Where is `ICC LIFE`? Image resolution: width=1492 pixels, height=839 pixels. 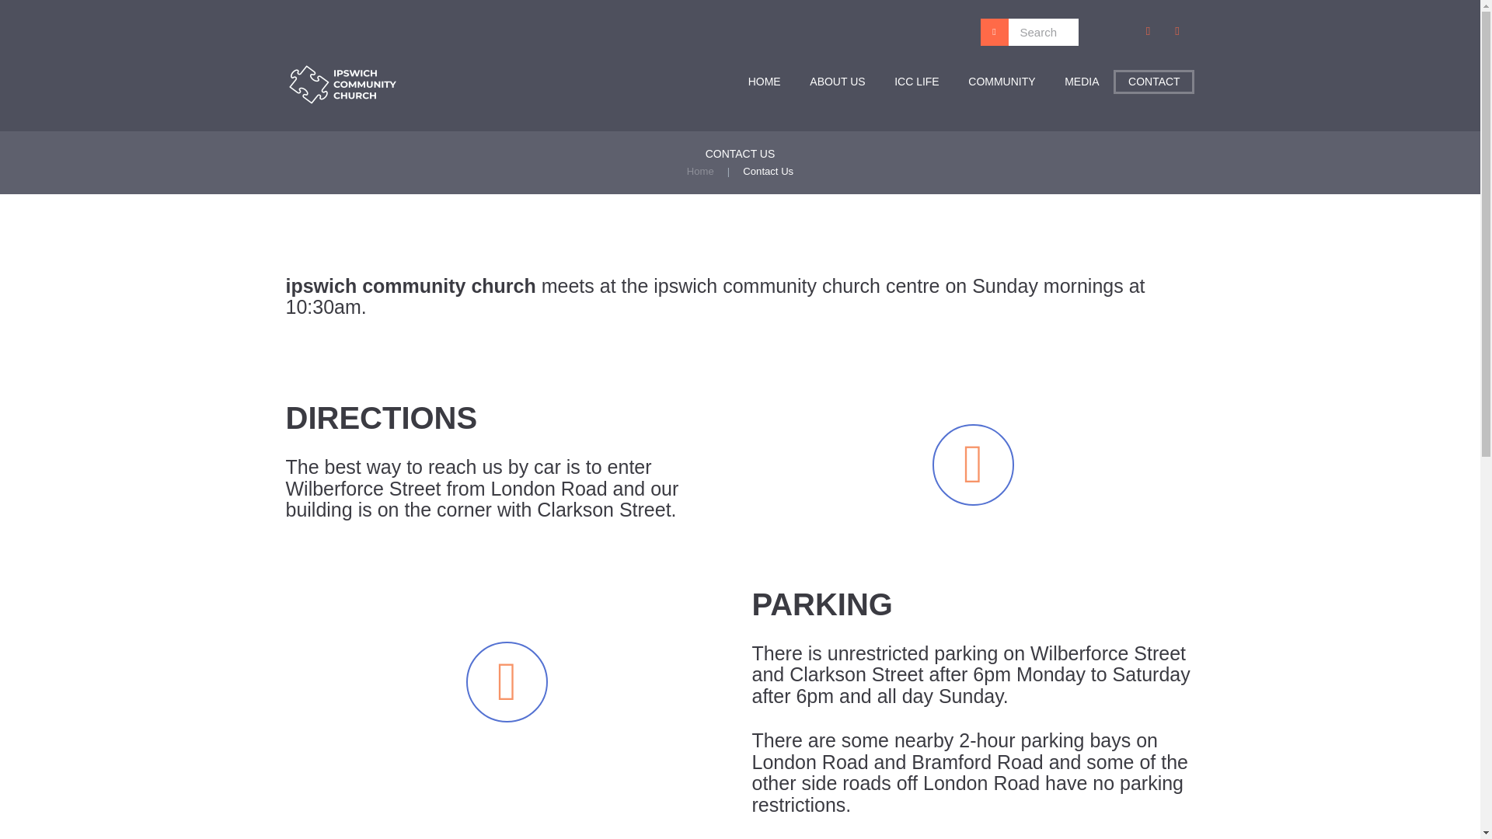
ICC LIFE is located at coordinates (916, 81).